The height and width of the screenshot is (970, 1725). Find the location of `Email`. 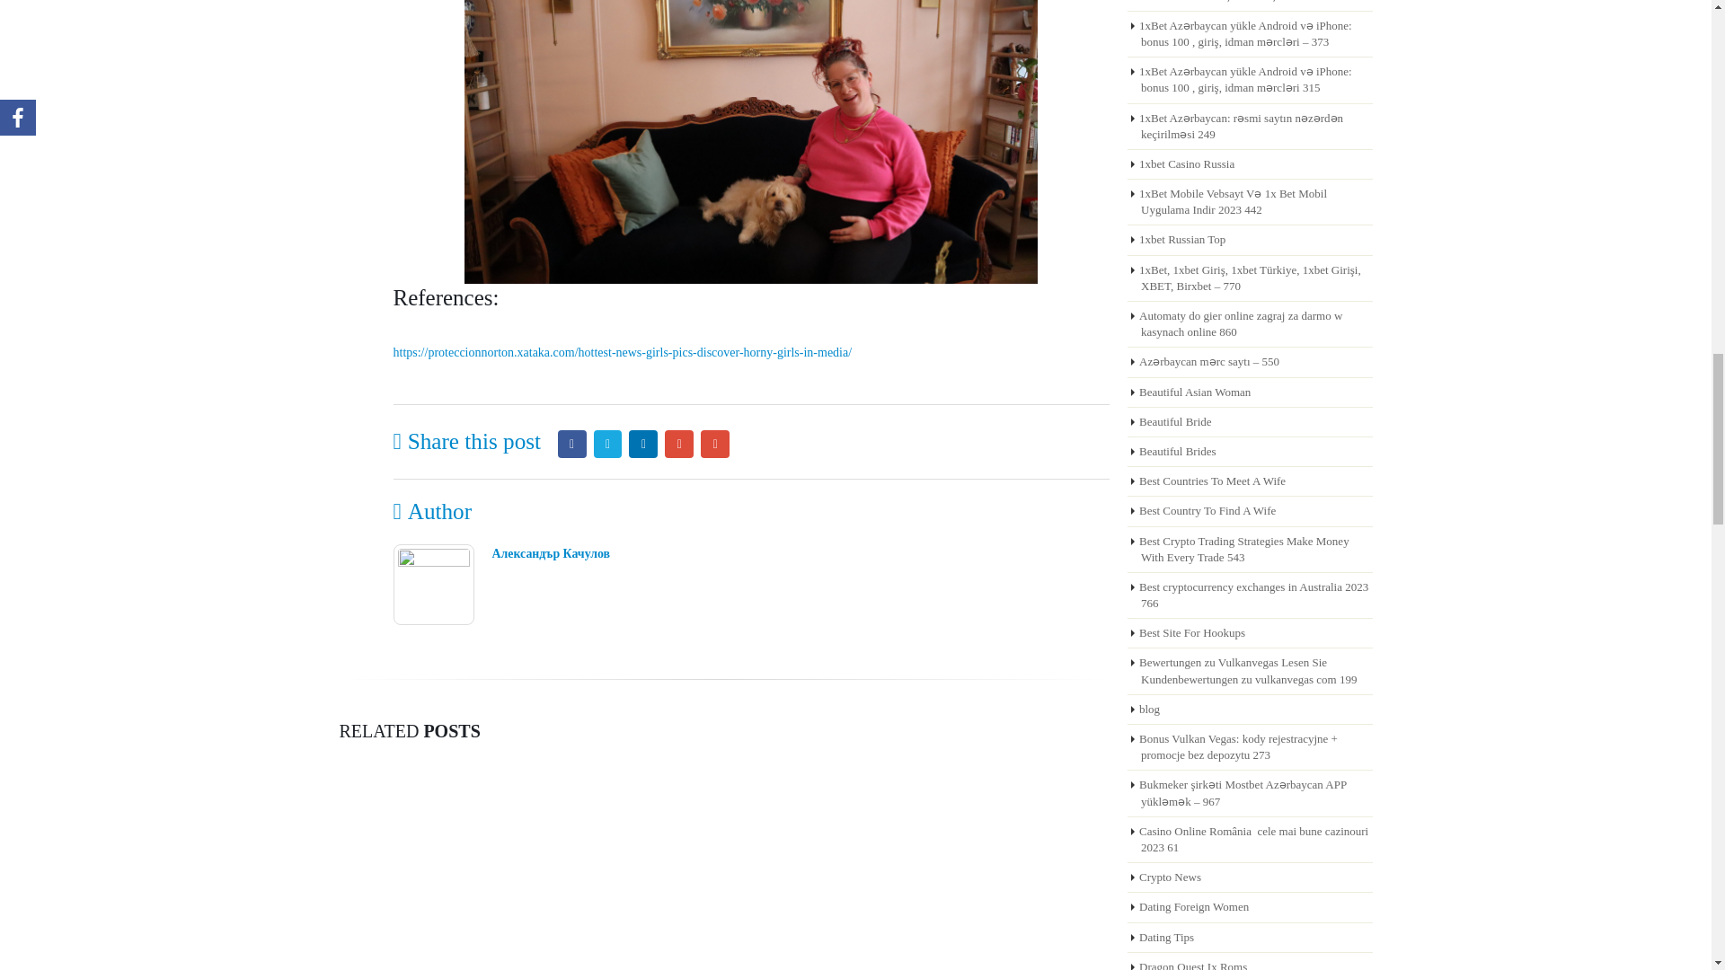

Email is located at coordinates (715, 444).